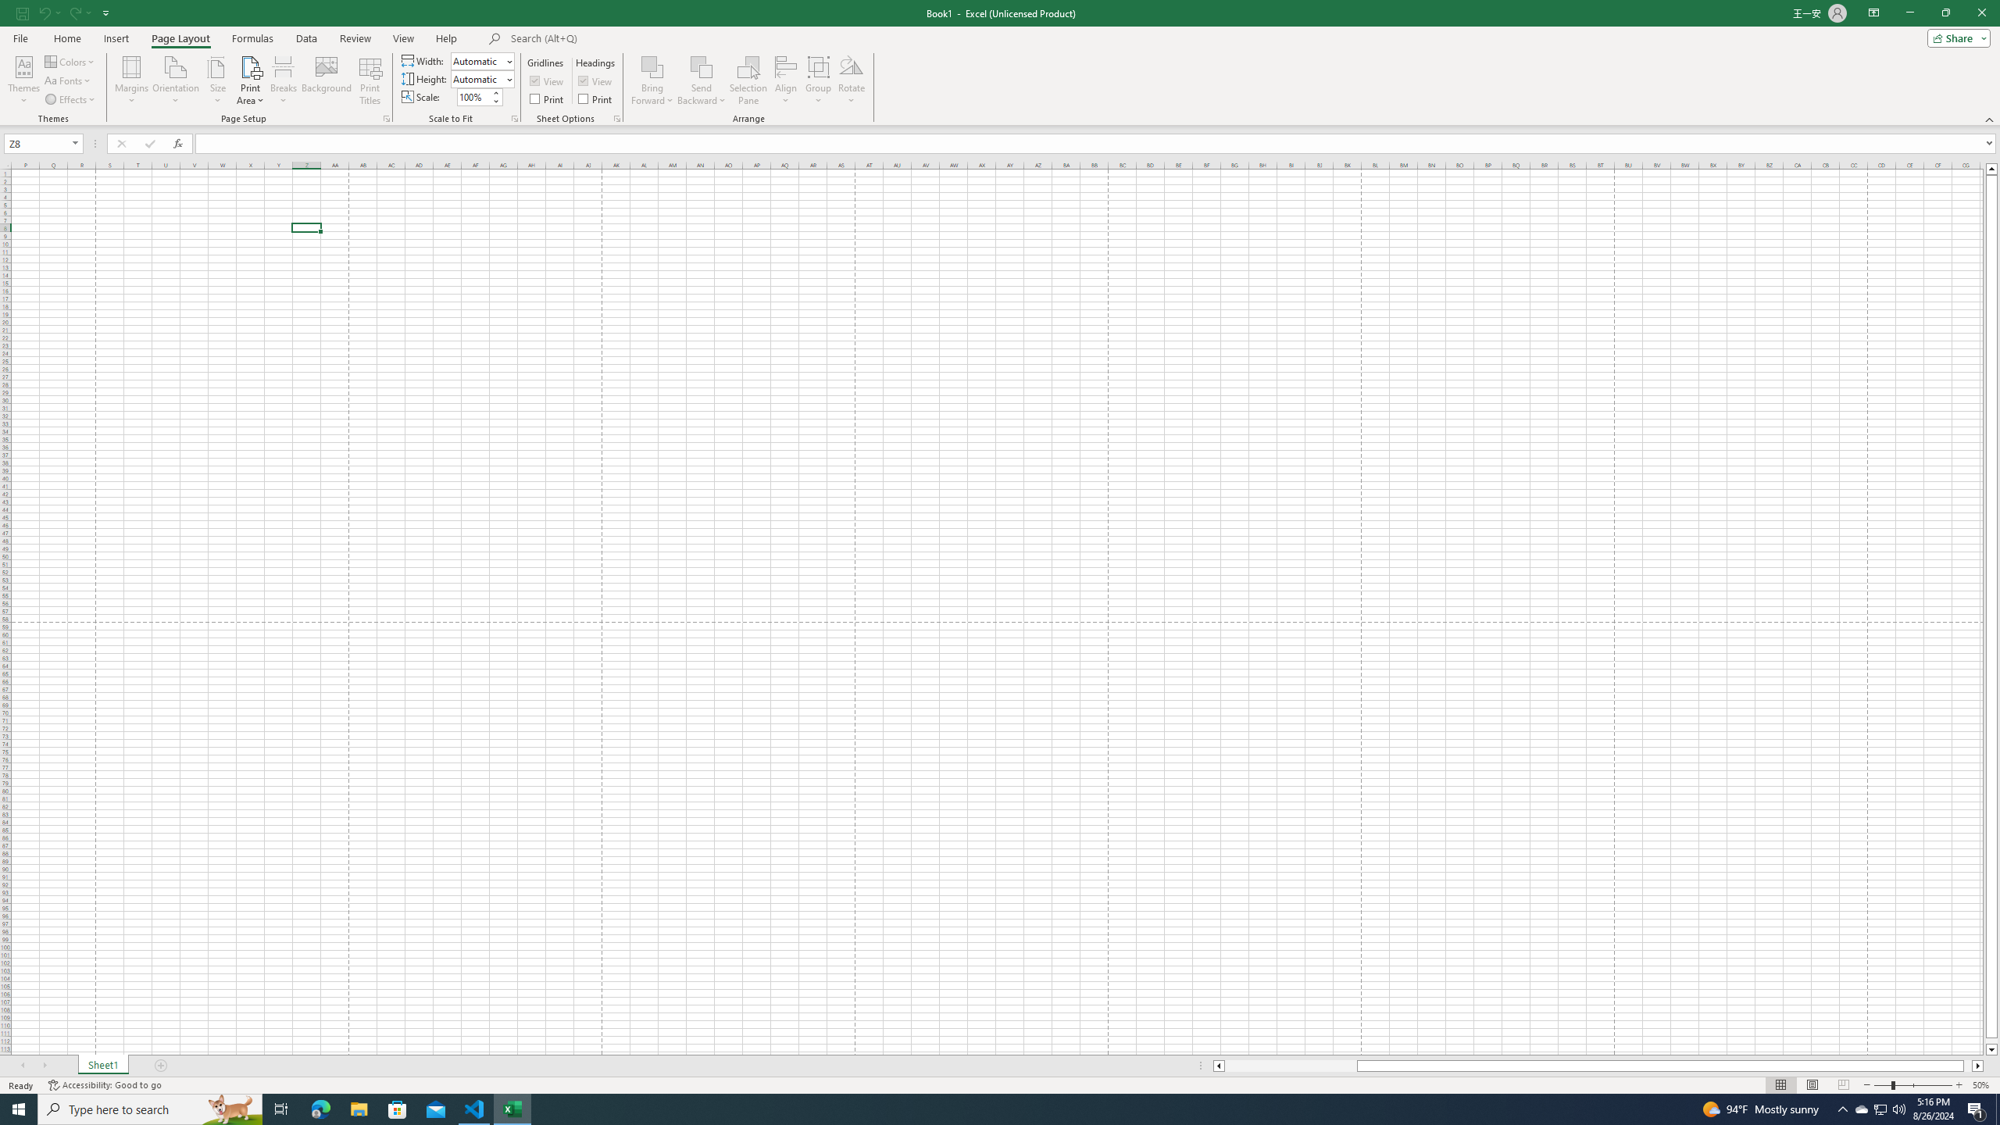  I want to click on Send Backward, so click(702, 80).